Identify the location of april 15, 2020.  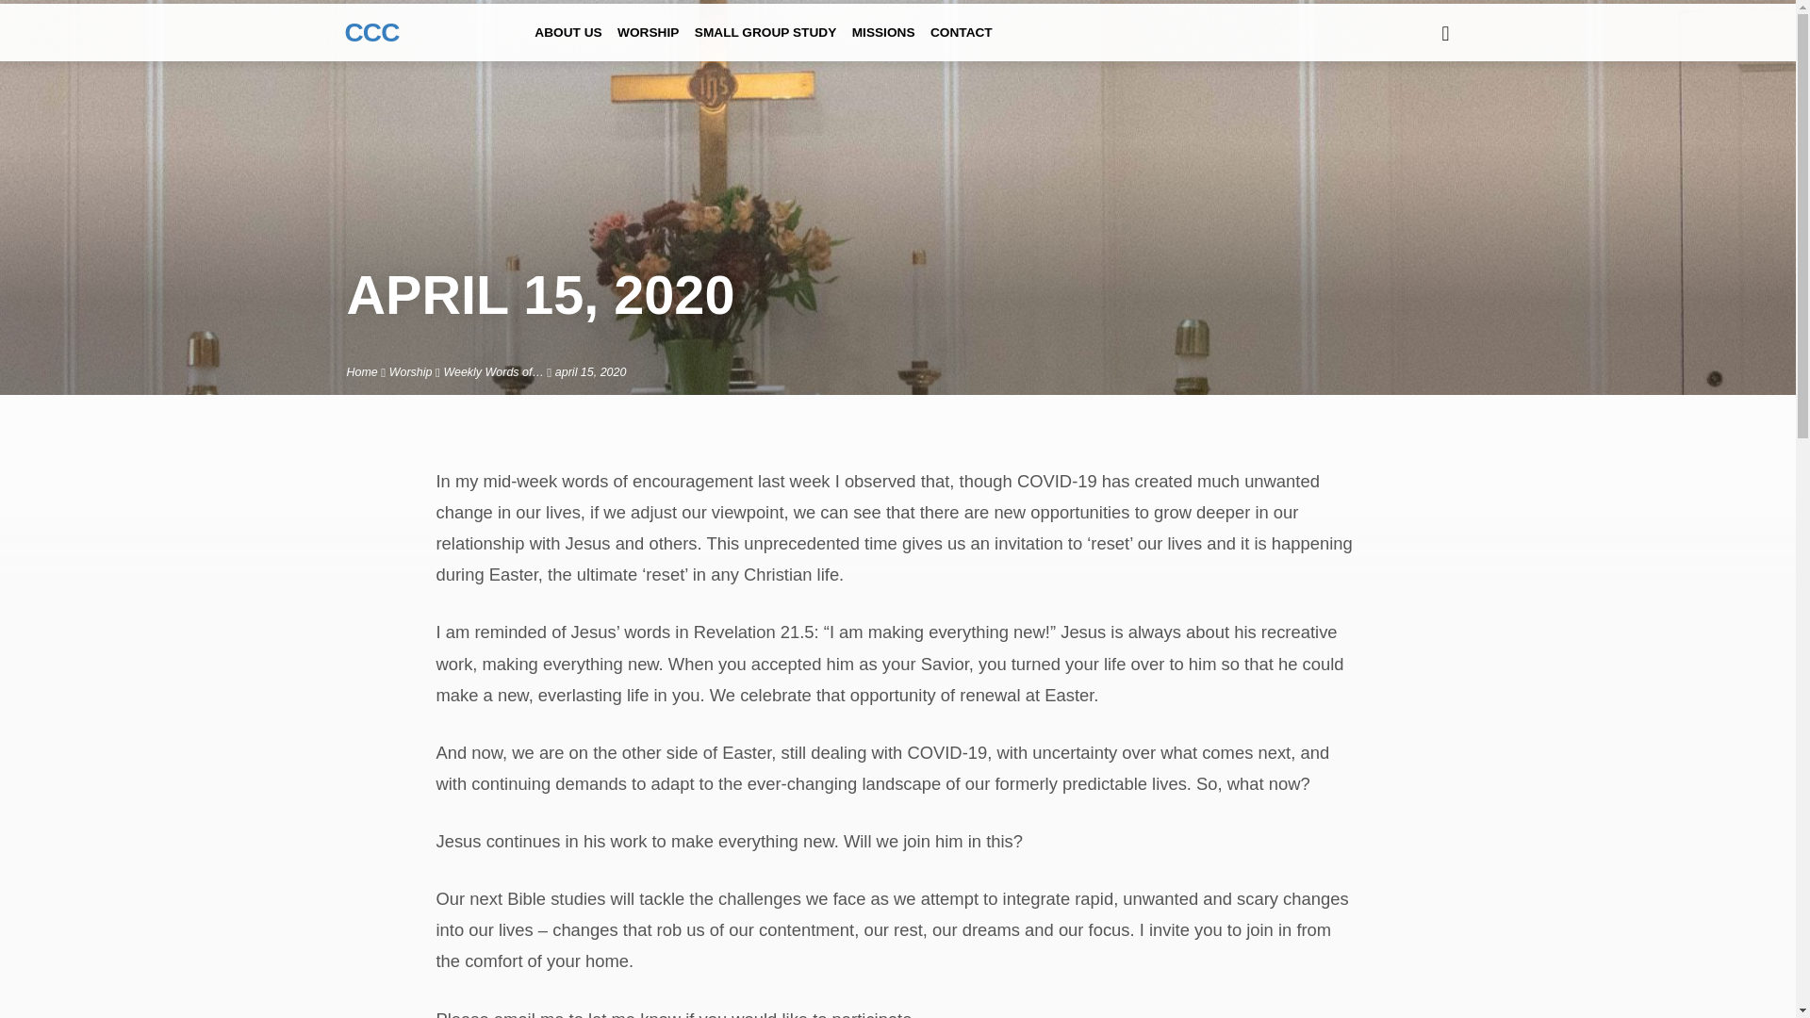
(590, 371).